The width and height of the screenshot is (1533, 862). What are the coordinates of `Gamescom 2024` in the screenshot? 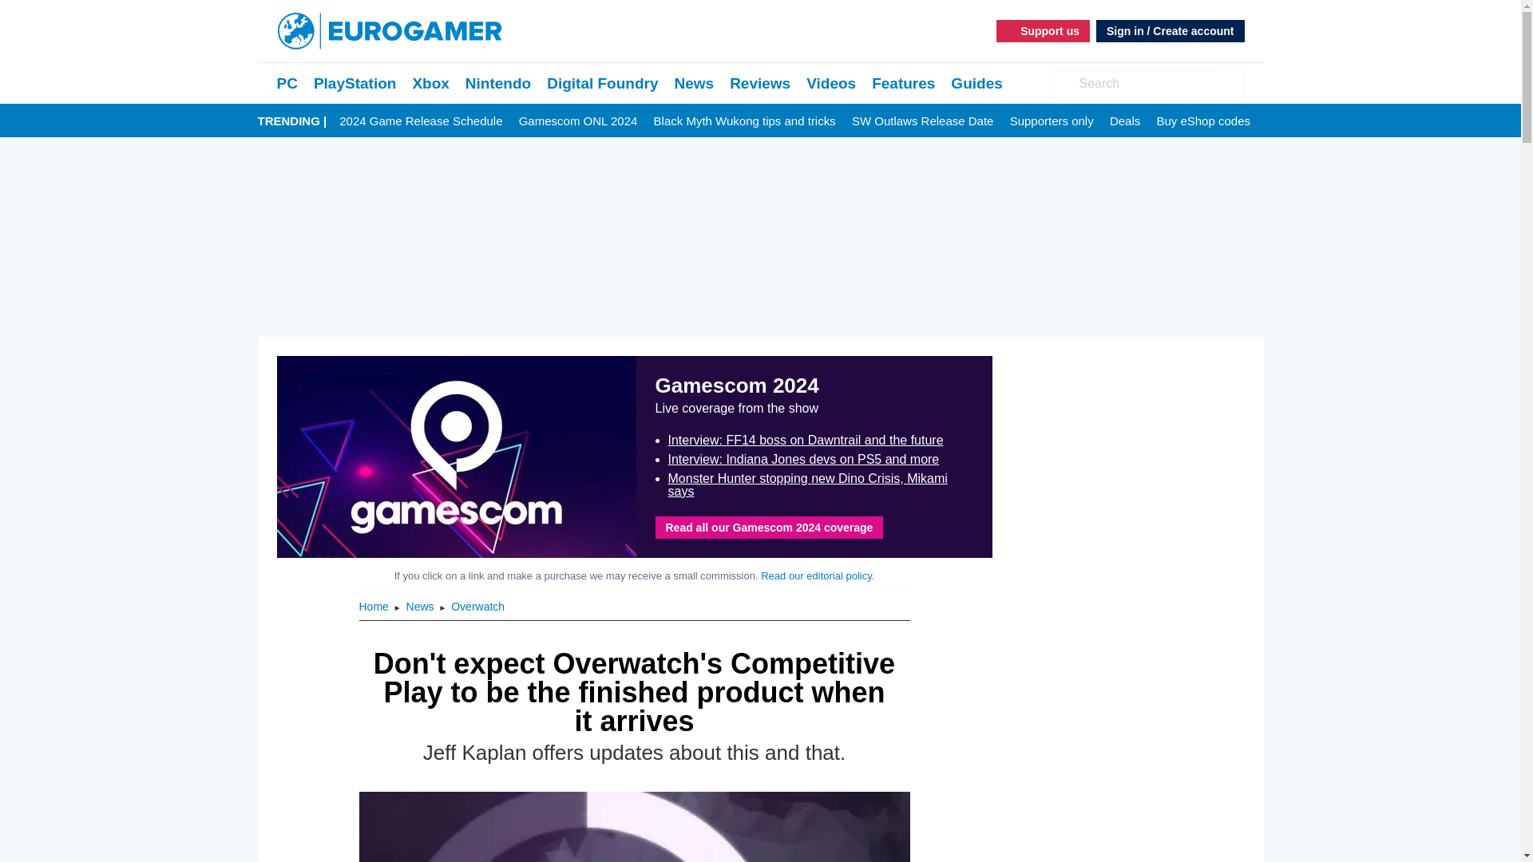 It's located at (455, 457).